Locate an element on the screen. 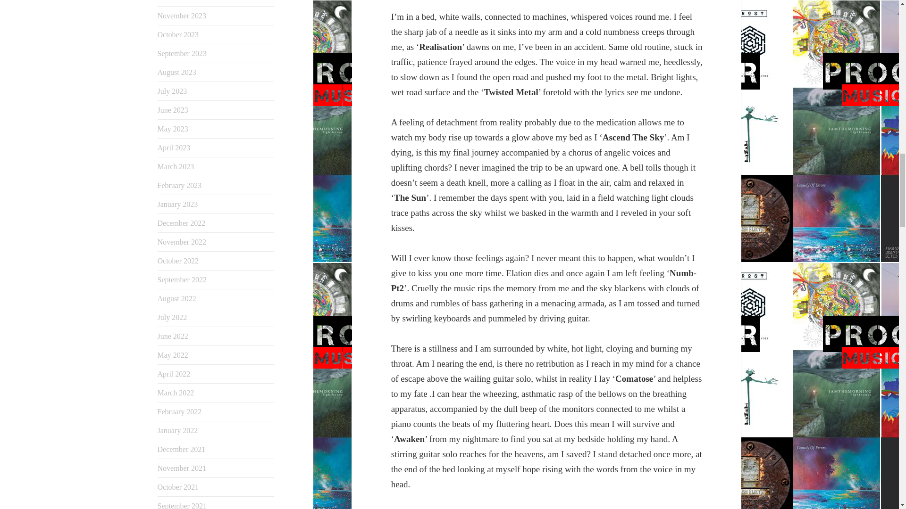 This screenshot has width=906, height=509. December 2023 is located at coordinates (181, 0).